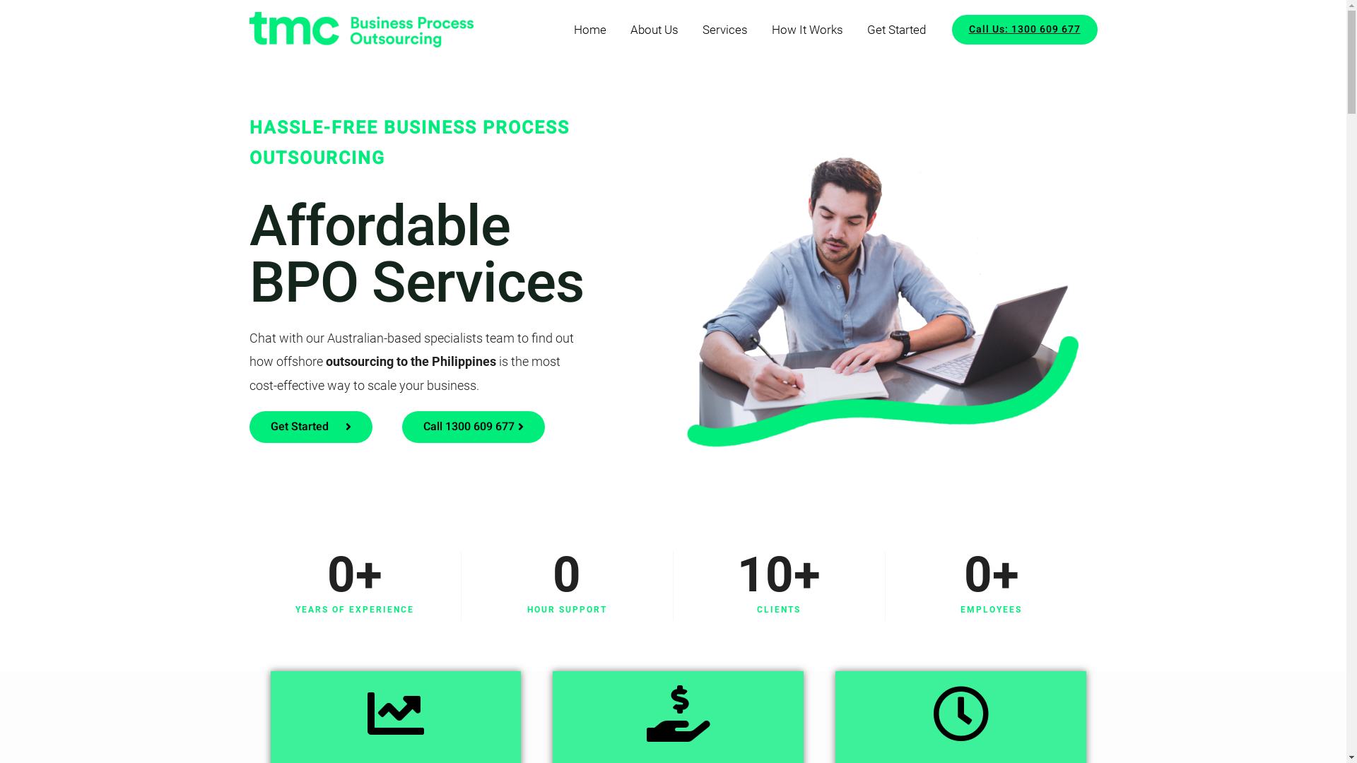 Image resolution: width=1357 pixels, height=763 pixels. I want to click on How It Works, so click(807, 30).